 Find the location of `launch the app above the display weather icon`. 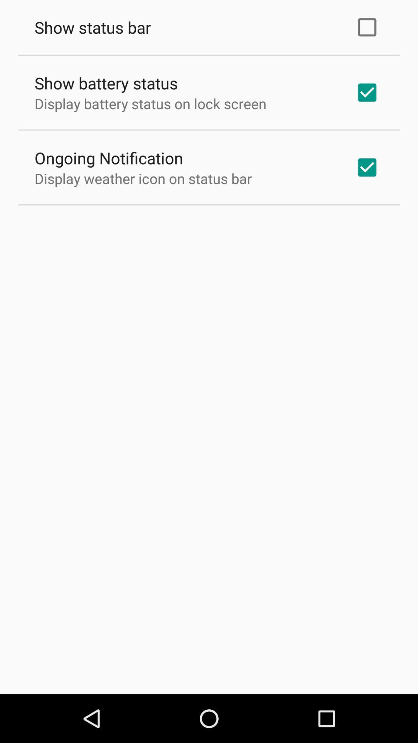

launch the app above the display weather icon is located at coordinates (109, 158).